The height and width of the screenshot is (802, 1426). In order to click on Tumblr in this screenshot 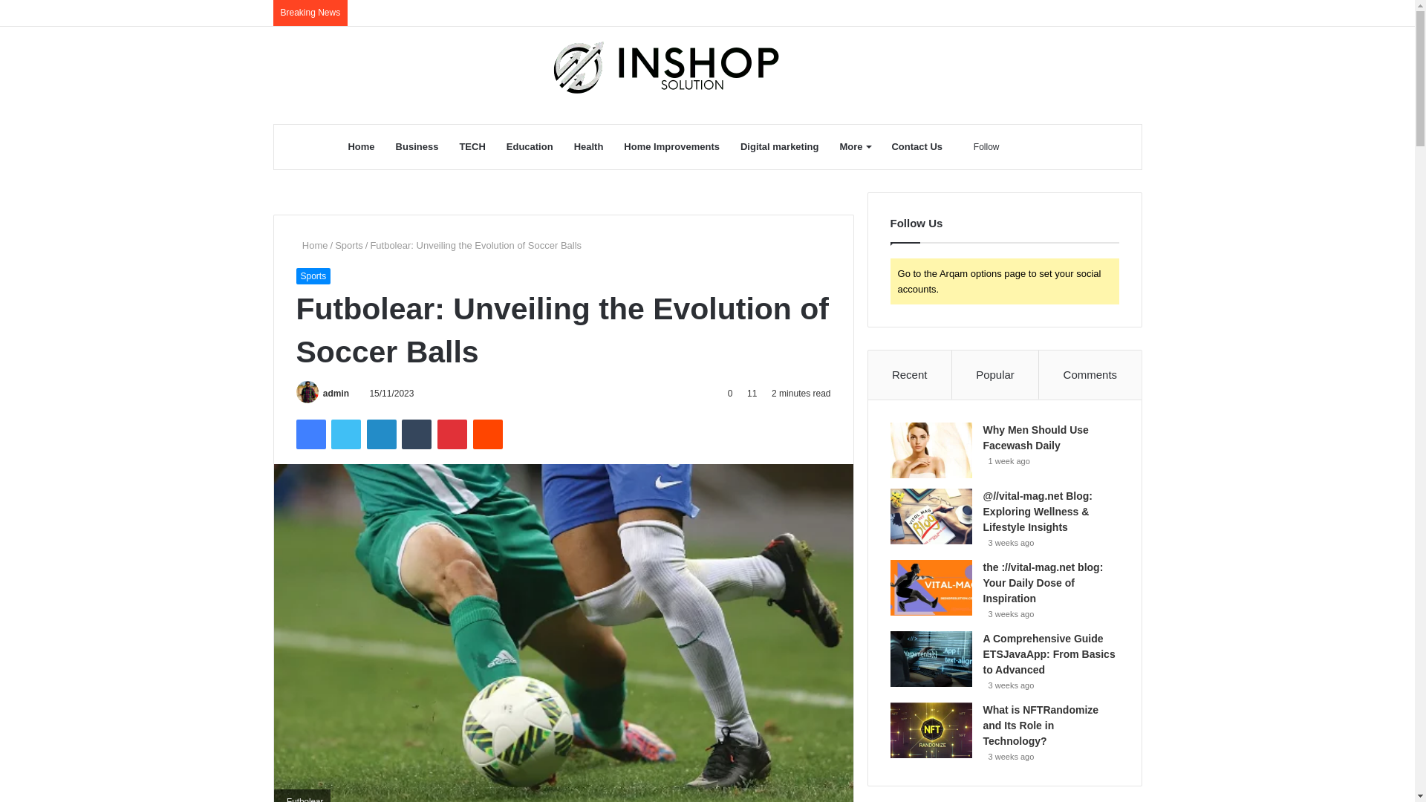, I will do `click(417, 434)`.